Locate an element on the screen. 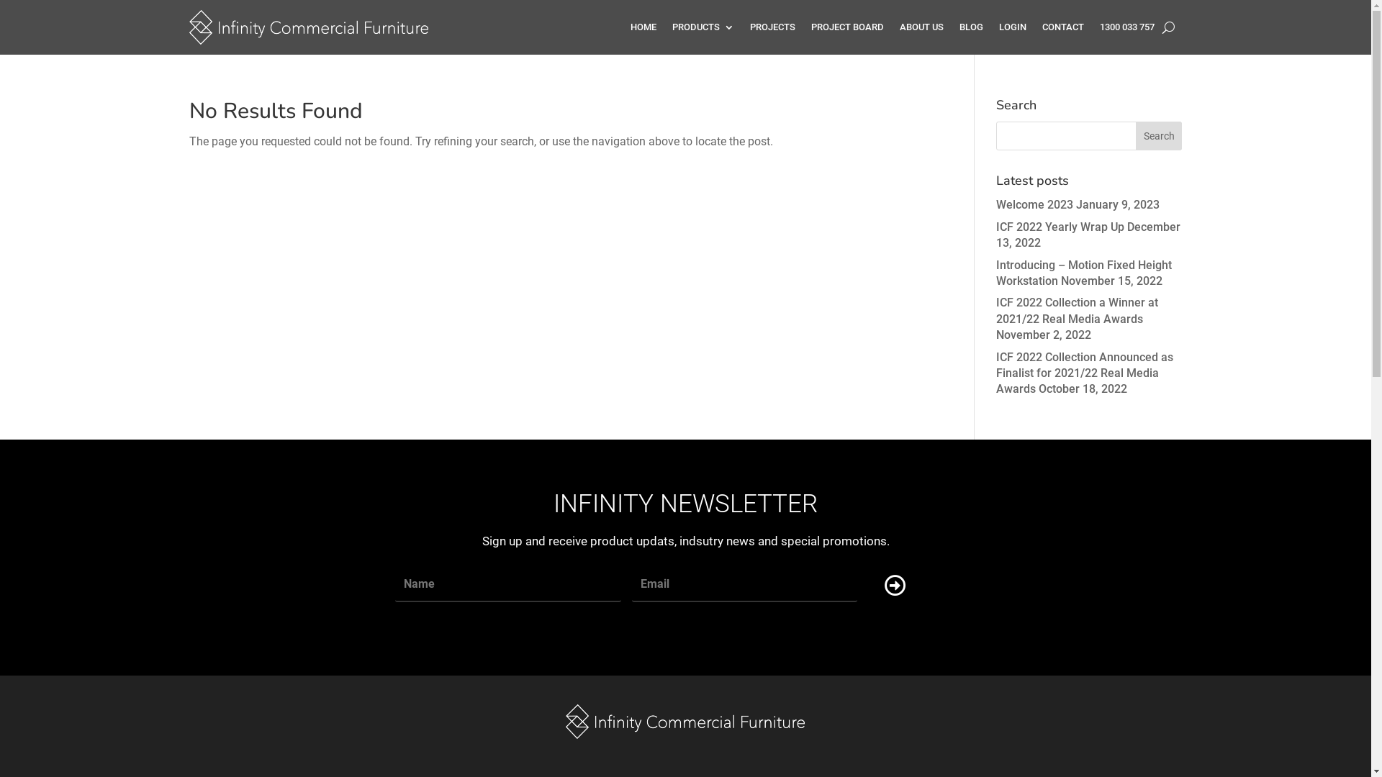  HOME is located at coordinates (643, 27).